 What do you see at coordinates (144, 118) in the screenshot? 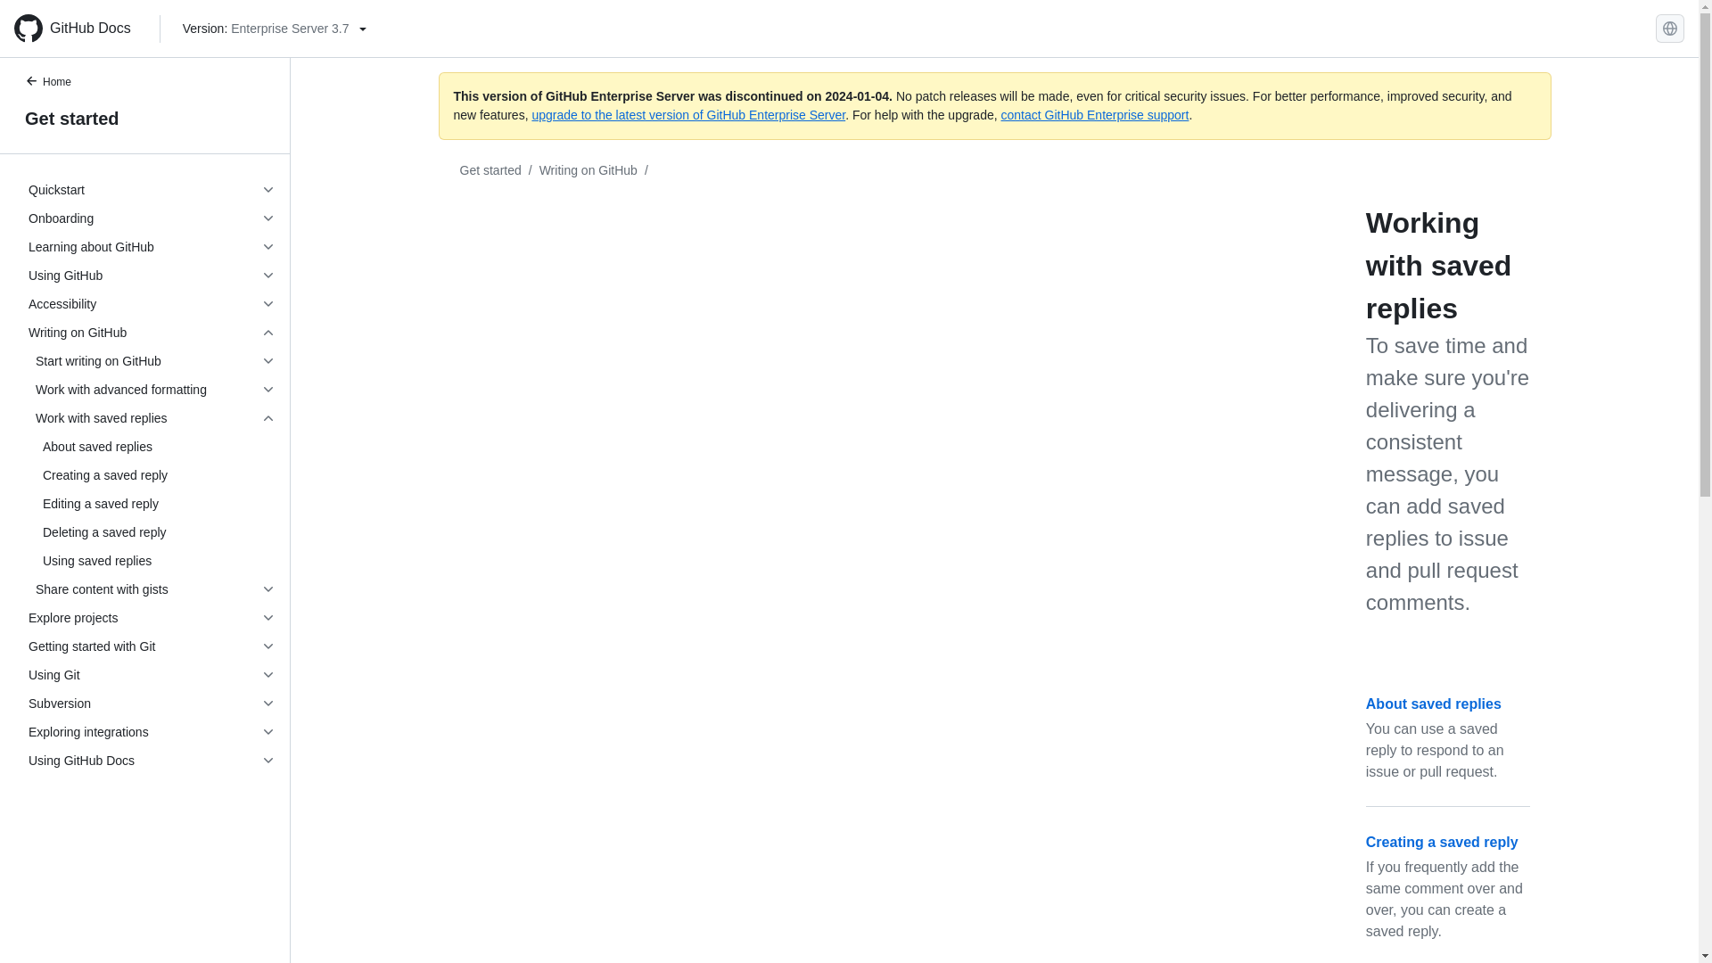
I see `Get started` at bounding box center [144, 118].